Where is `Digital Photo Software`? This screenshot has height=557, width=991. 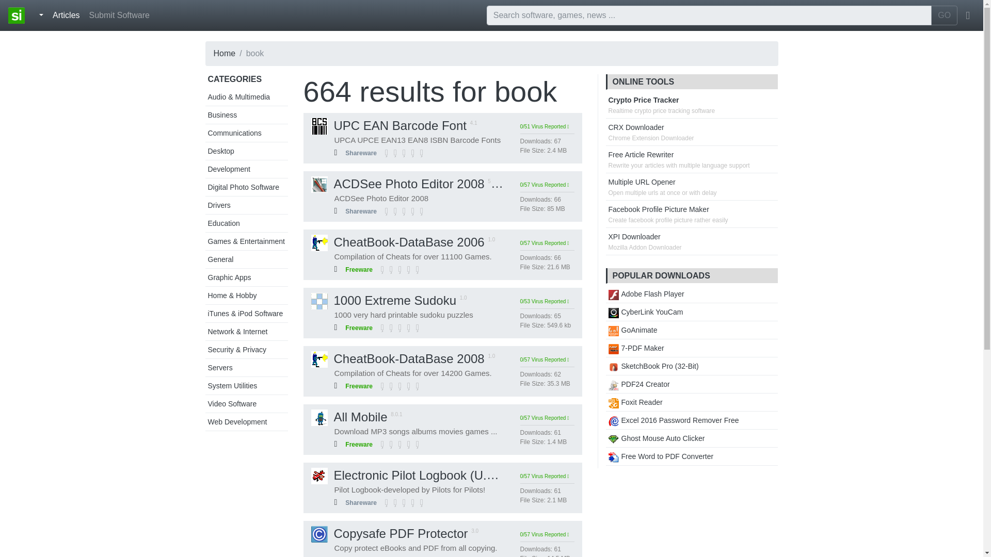
Digital Photo Software is located at coordinates (243, 187).